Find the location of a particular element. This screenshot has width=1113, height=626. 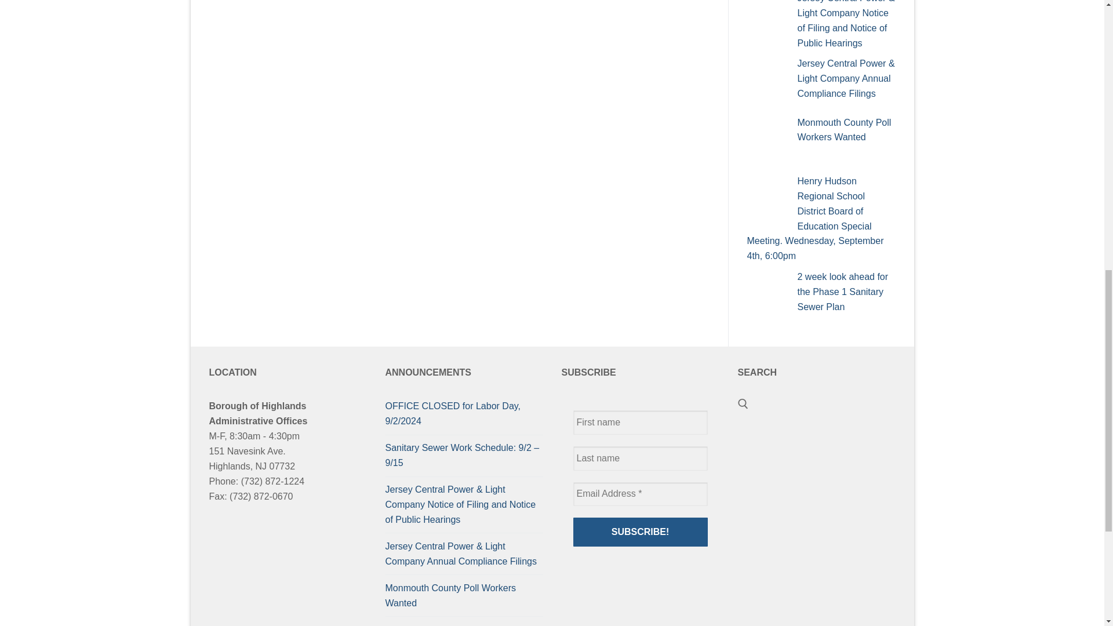

First name is located at coordinates (640, 422).